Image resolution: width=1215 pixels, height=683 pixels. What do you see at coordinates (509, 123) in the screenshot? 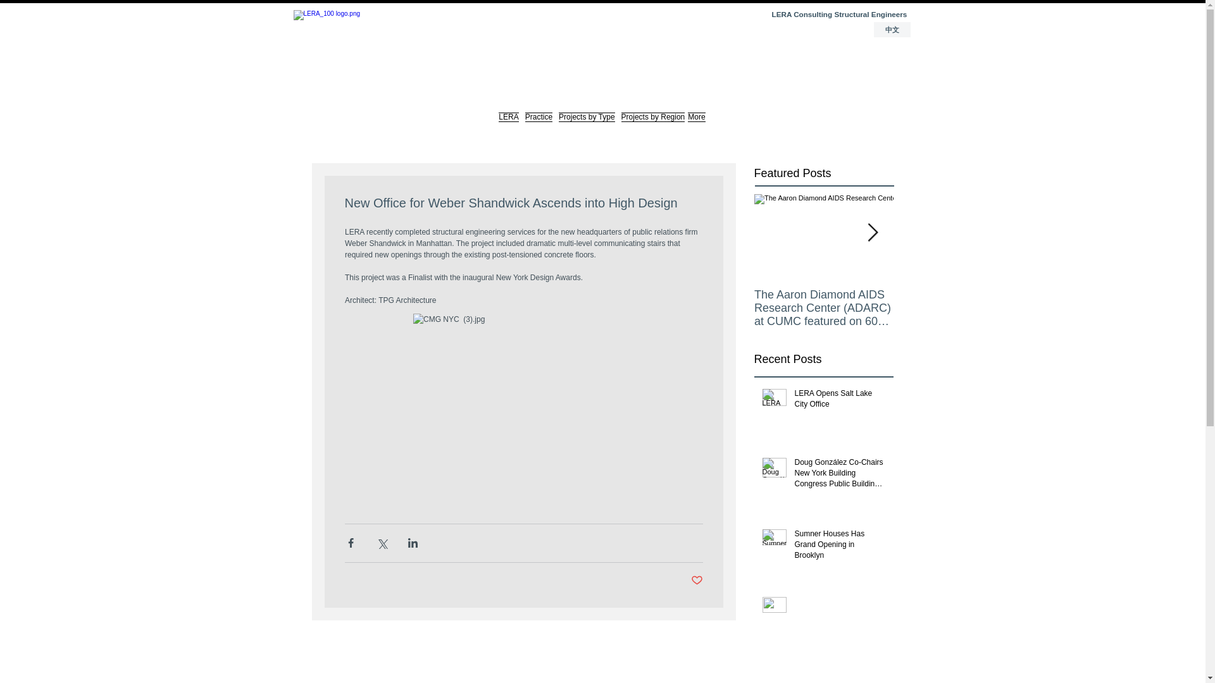
I see `LERA` at bounding box center [509, 123].